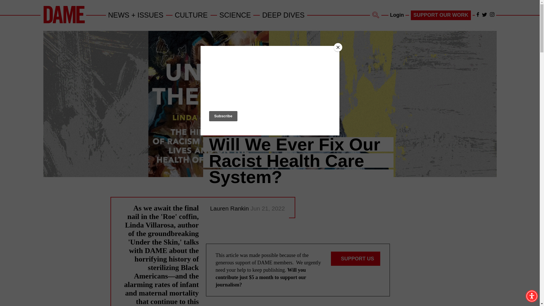  What do you see at coordinates (64, 14) in the screenshot?
I see `DAME` at bounding box center [64, 14].